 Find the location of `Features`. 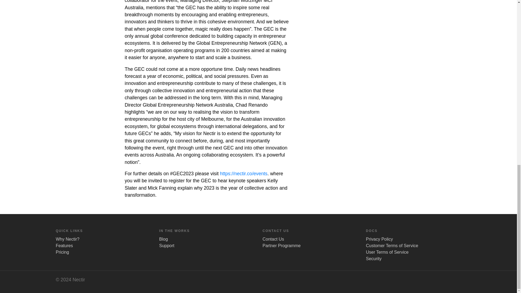

Features is located at coordinates (64, 246).